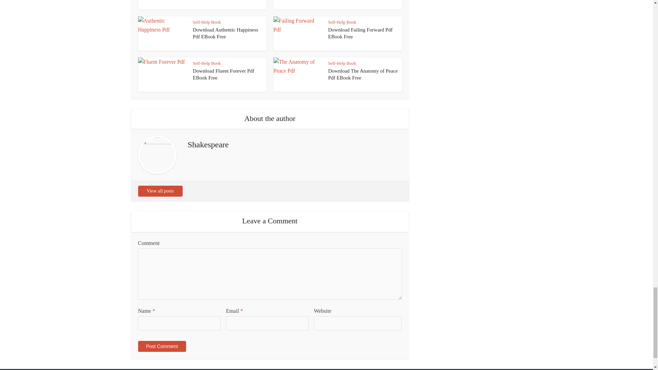  I want to click on Self-Help Book, so click(206, 22).